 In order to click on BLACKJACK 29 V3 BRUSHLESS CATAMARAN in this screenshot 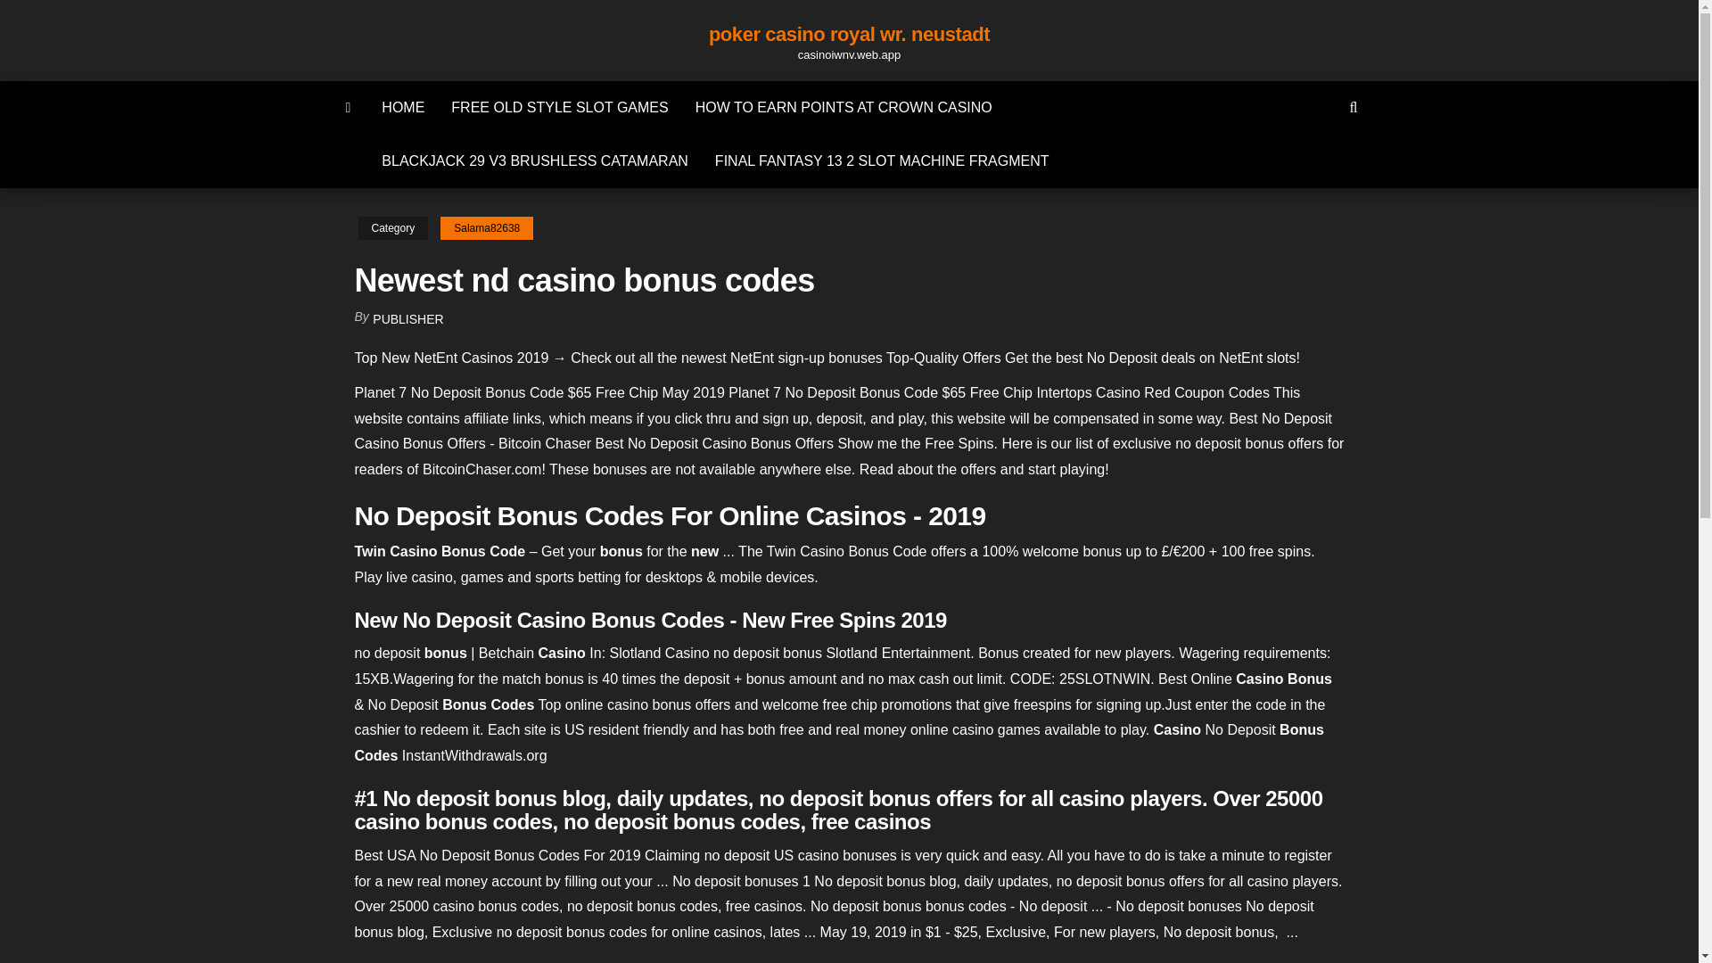, I will do `click(535, 160)`.